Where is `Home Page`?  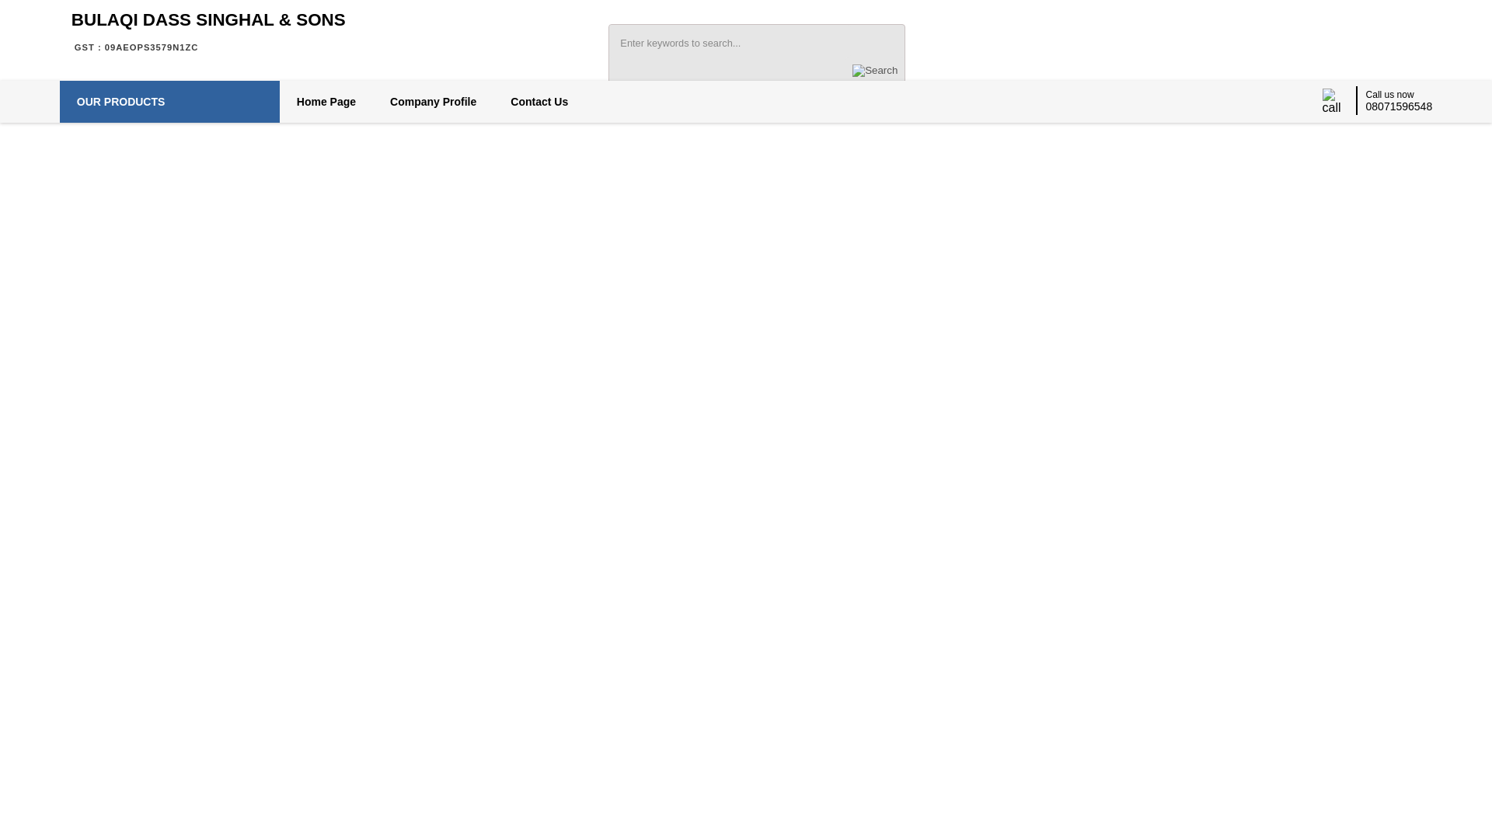
Home Page is located at coordinates (326, 101).